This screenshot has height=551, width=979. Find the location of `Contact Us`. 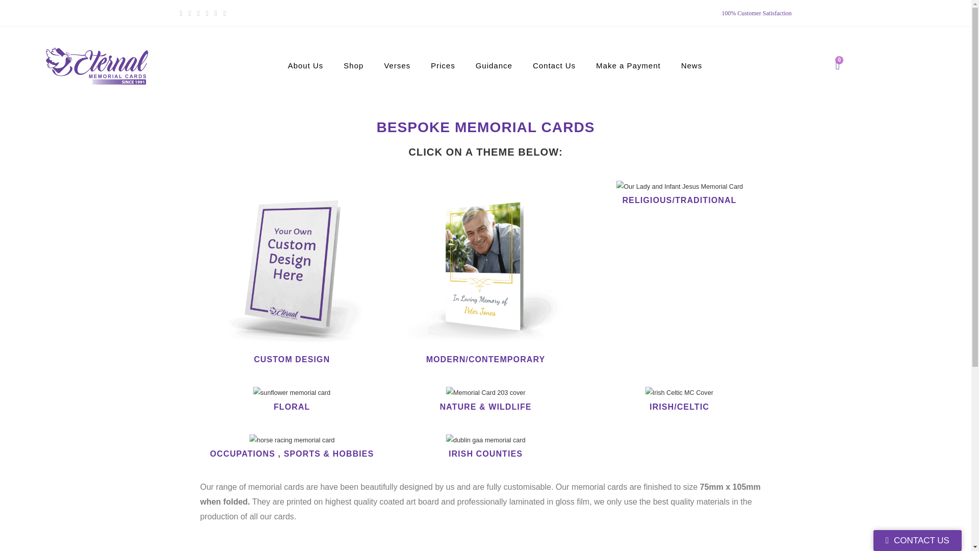

Contact Us is located at coordinates (554, 65).